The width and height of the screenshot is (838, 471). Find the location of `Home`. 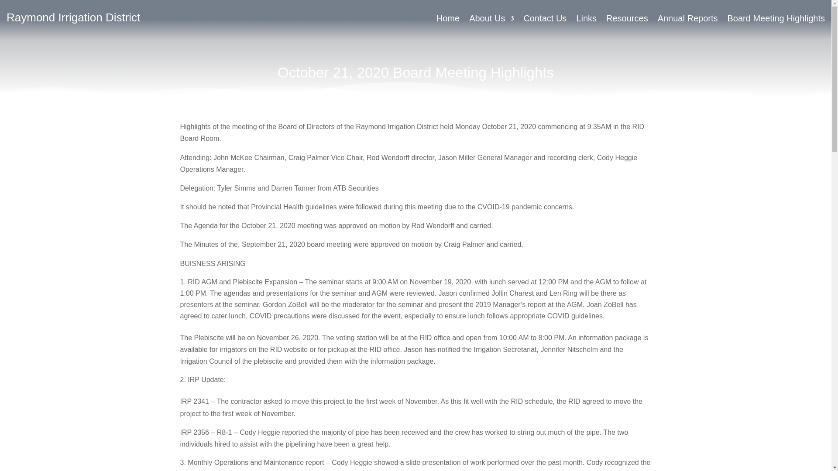

Home is located at coordinates (448, 20).